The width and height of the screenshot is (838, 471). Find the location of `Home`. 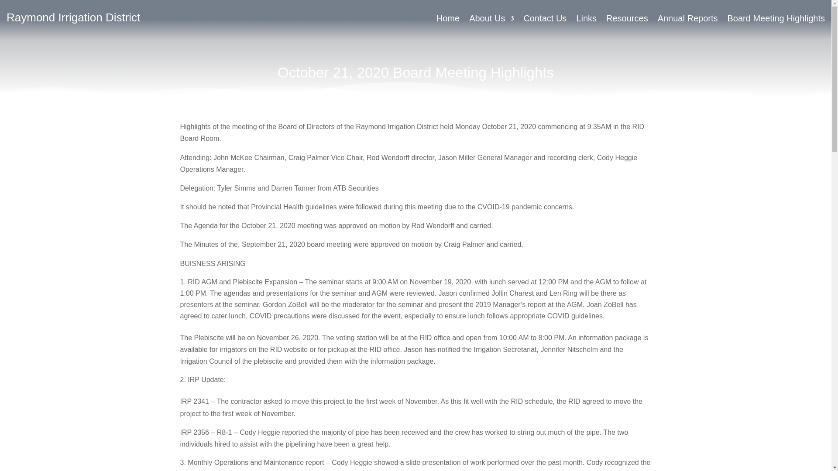

Home is located at coordinates (448, 20).